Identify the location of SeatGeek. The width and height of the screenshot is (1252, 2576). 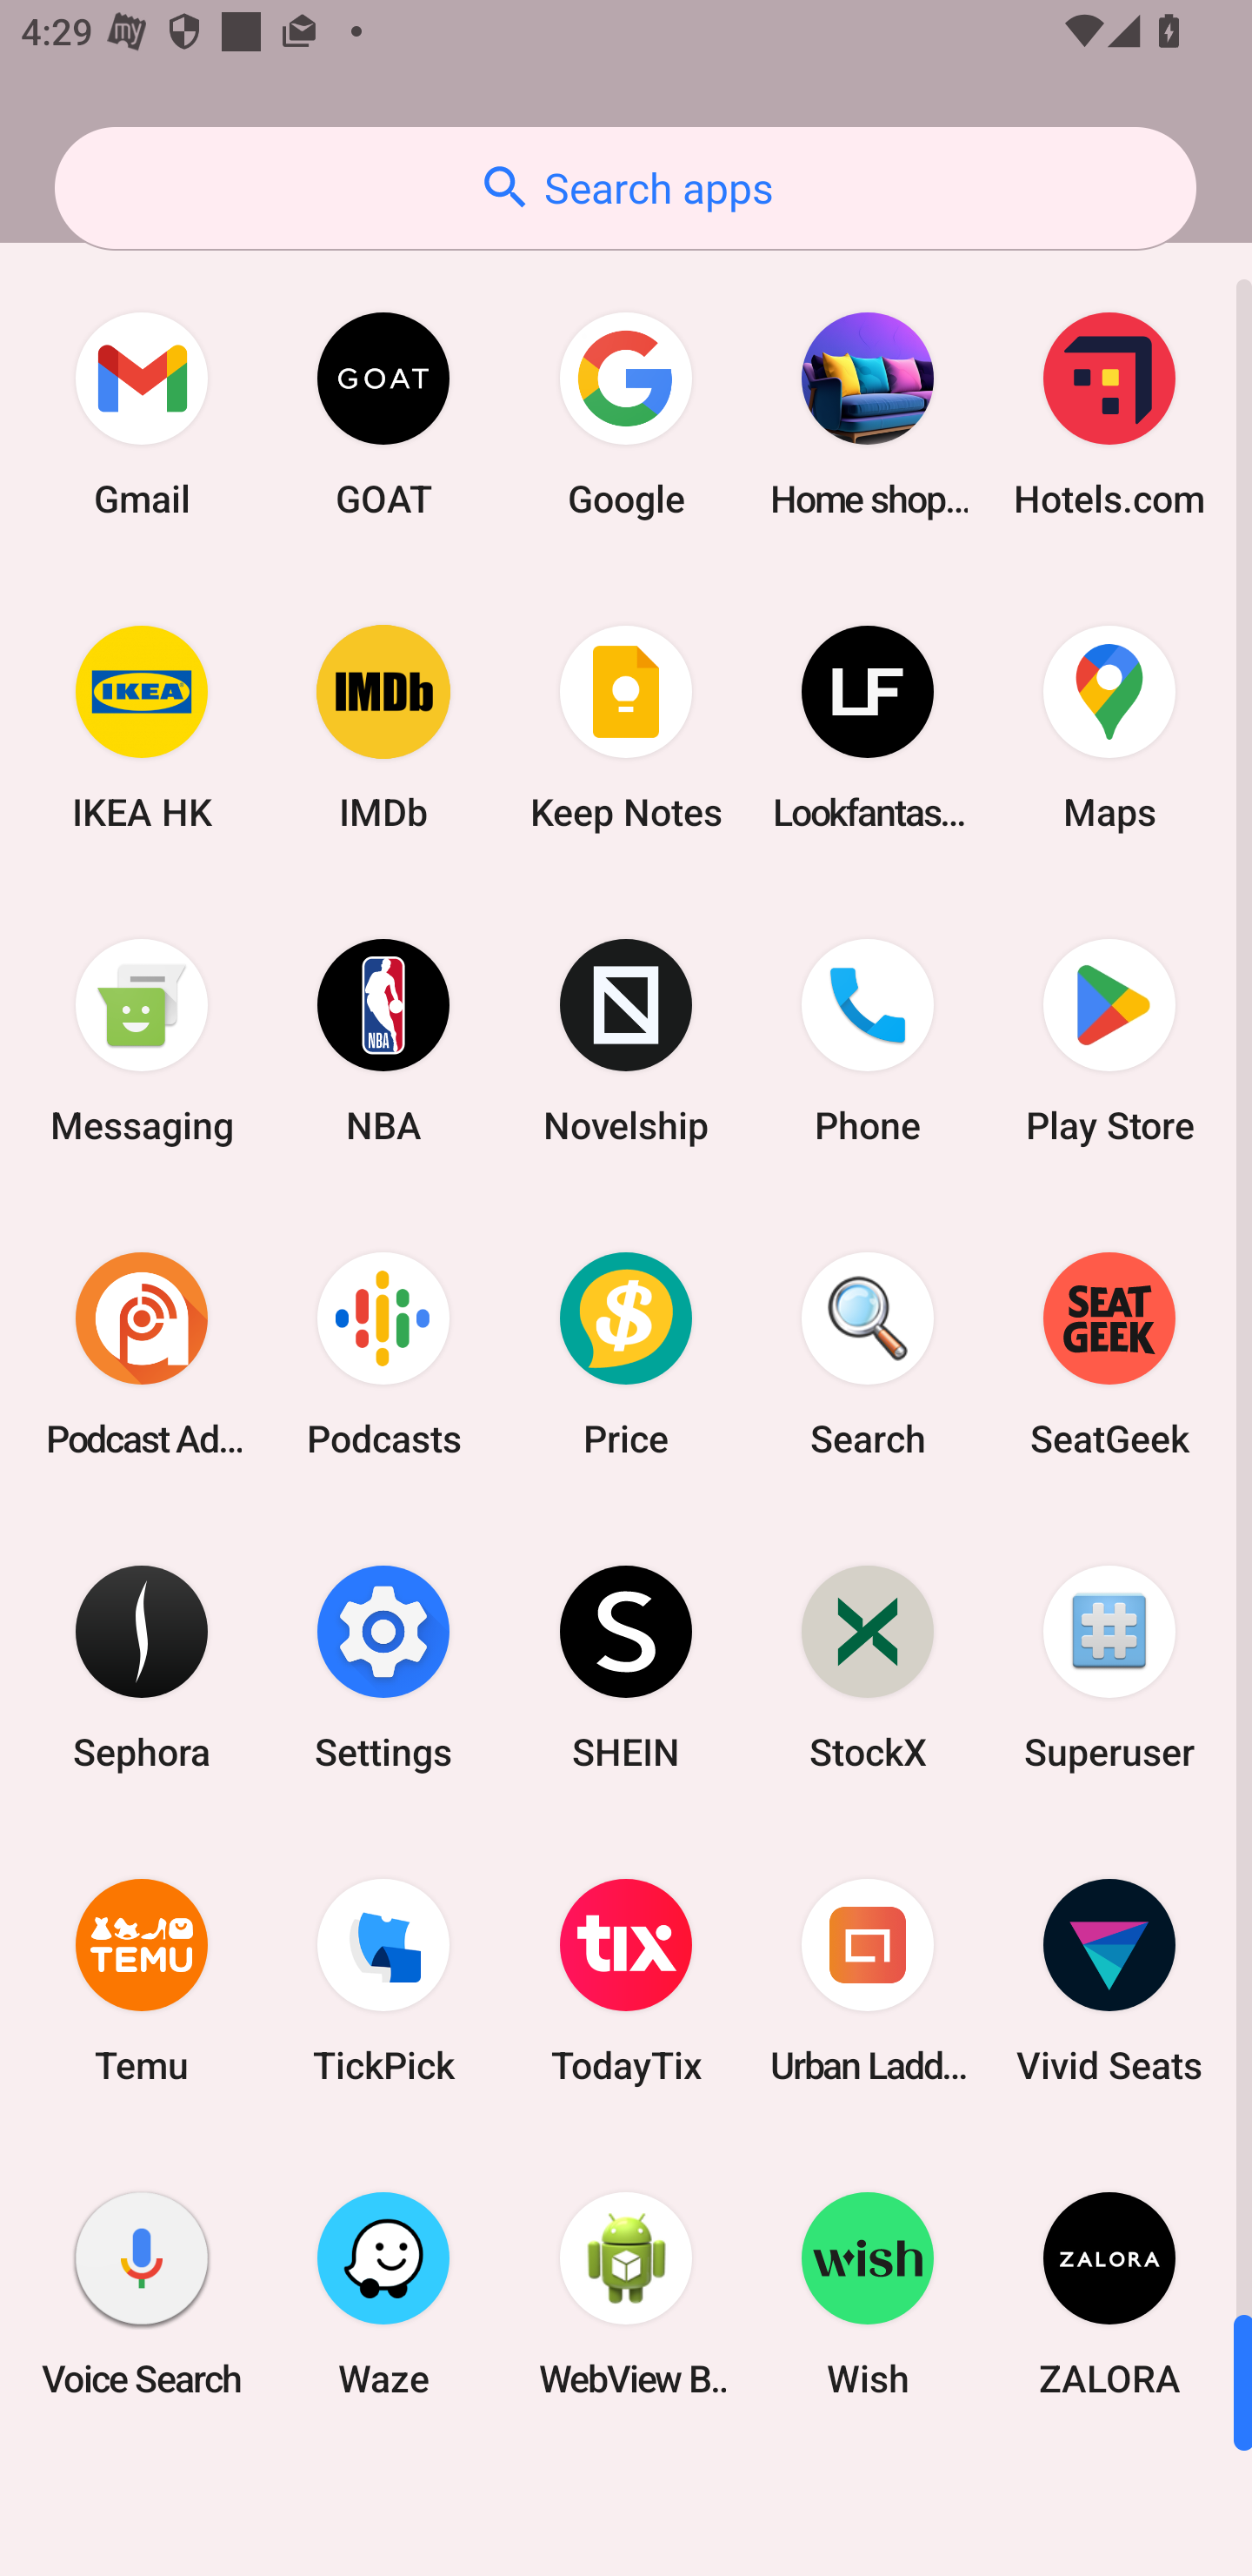
(1109, 1353).